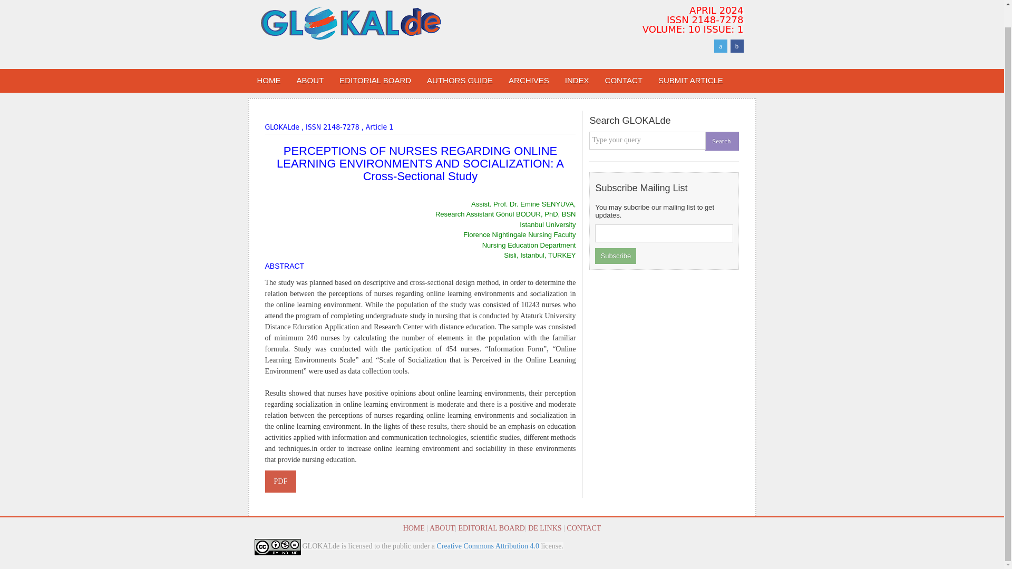 Image resolution: width=1012 pixels, height=569 pixels. What do you see at coordinates (690, 81) in the screenshot?
I see `SUBMIT ARTICLE` at bounding box center [690, 81].